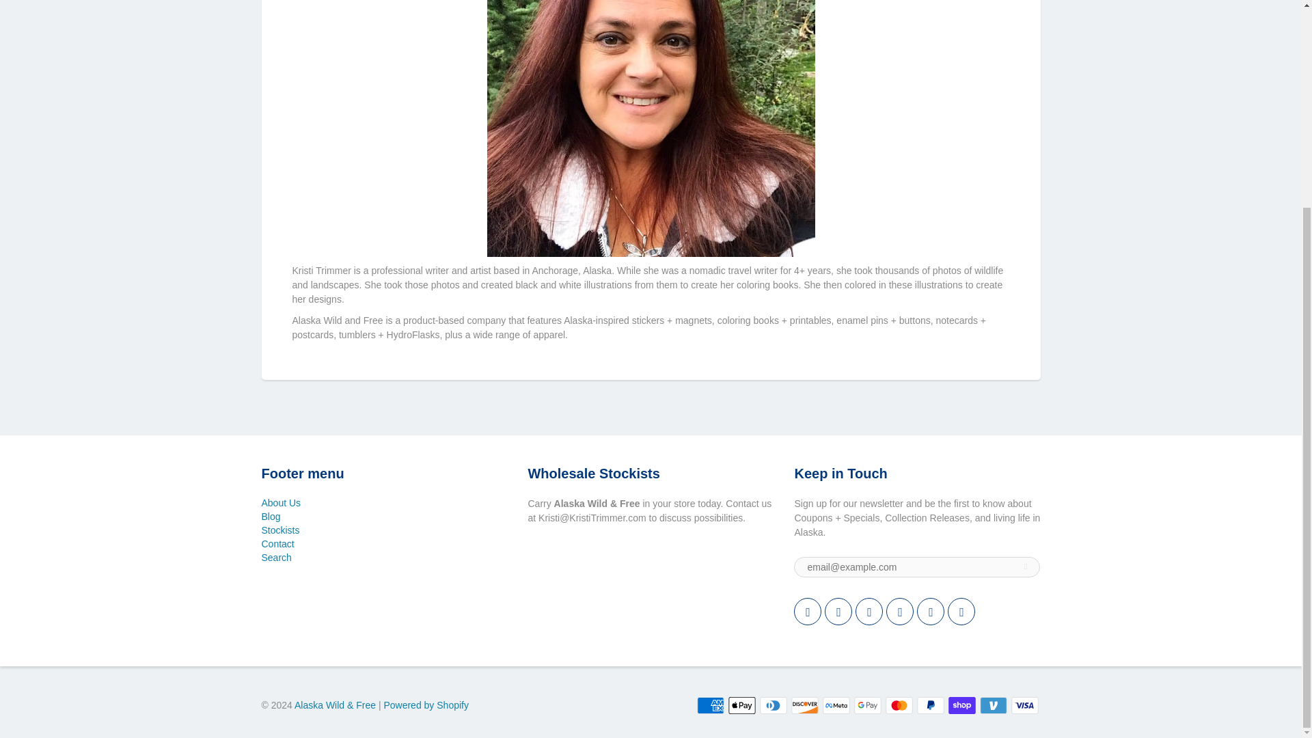 This screenshot has width=1312, height=738. I want to click on PayPal, so click(931, 705).